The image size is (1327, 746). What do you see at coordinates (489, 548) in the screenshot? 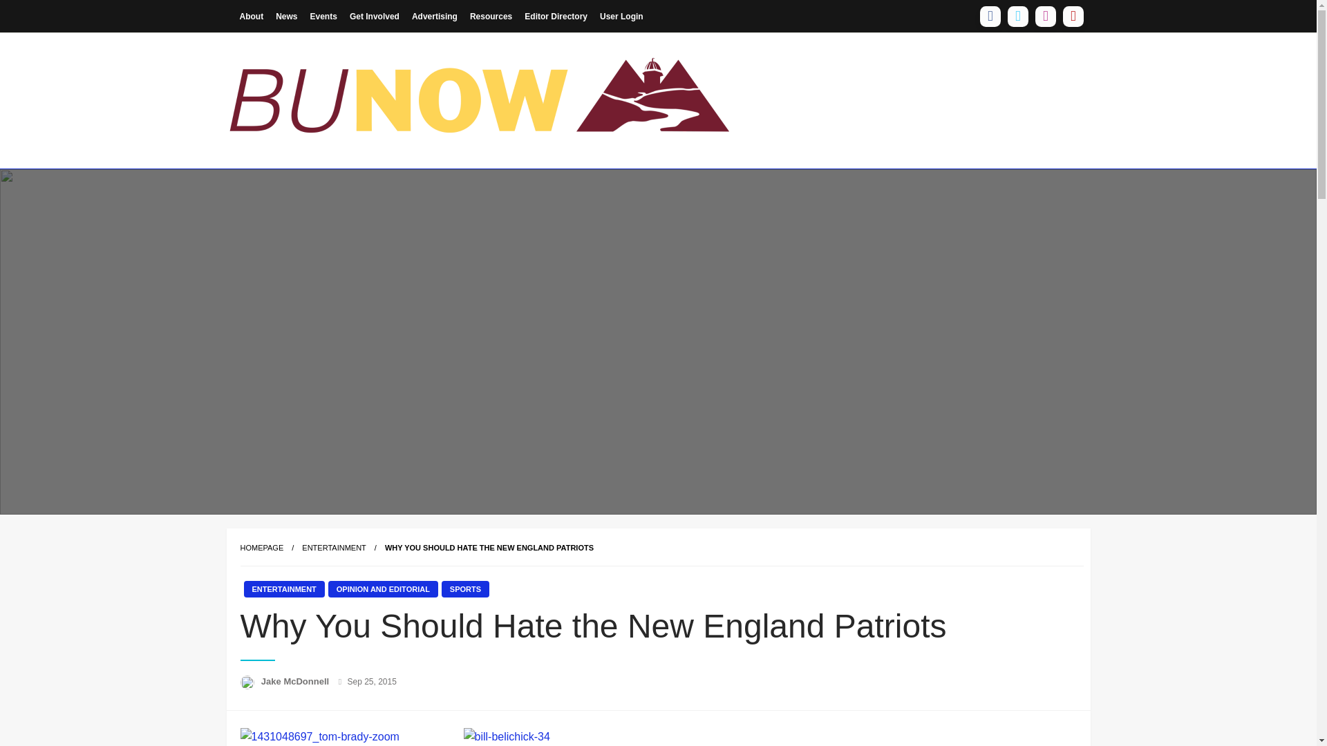
I see `Why You Should Hate the New England Patriots` at bounding box center [489, 548].